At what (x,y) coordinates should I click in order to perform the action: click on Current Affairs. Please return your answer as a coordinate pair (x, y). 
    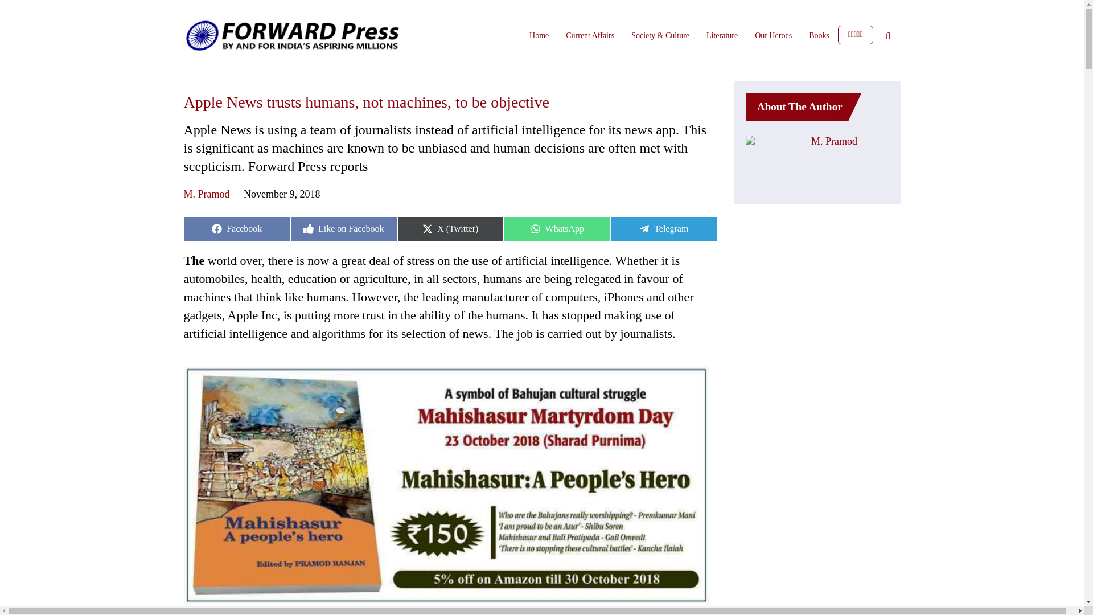
    Looking at the image, I should click on (237, 229).